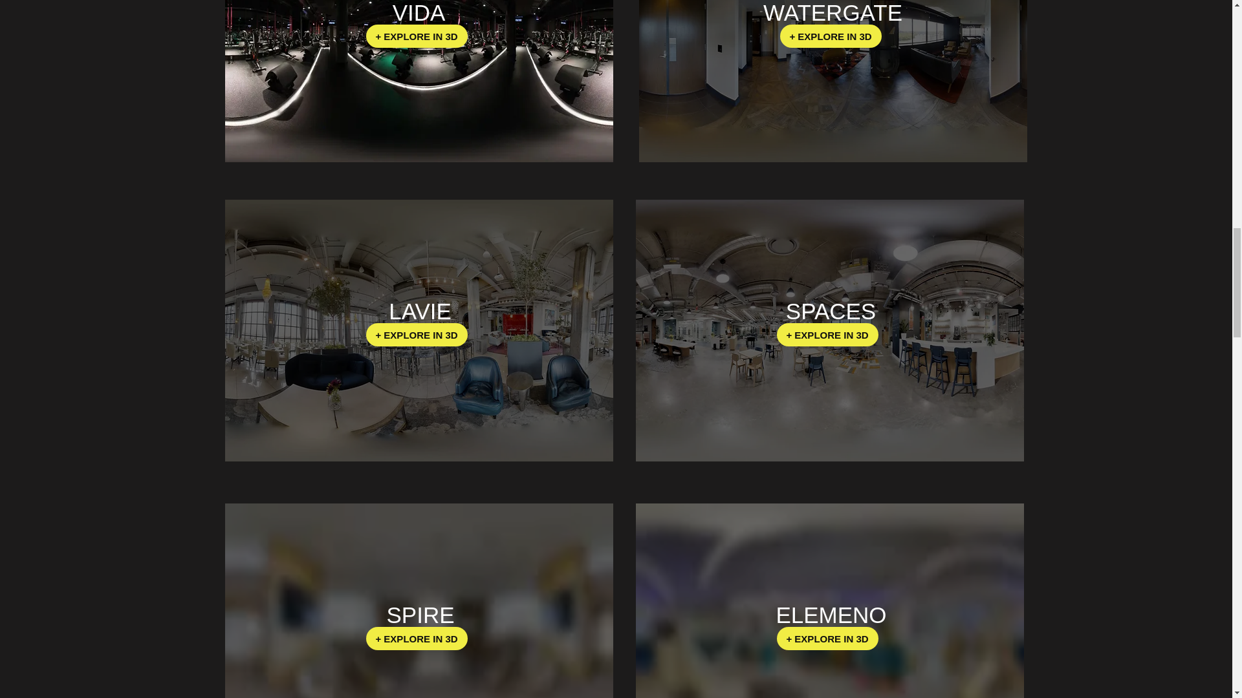 Image resolution: width=1242 pixels, height=698 pixels. I want to click on ELEMENO, so click(831, 615).